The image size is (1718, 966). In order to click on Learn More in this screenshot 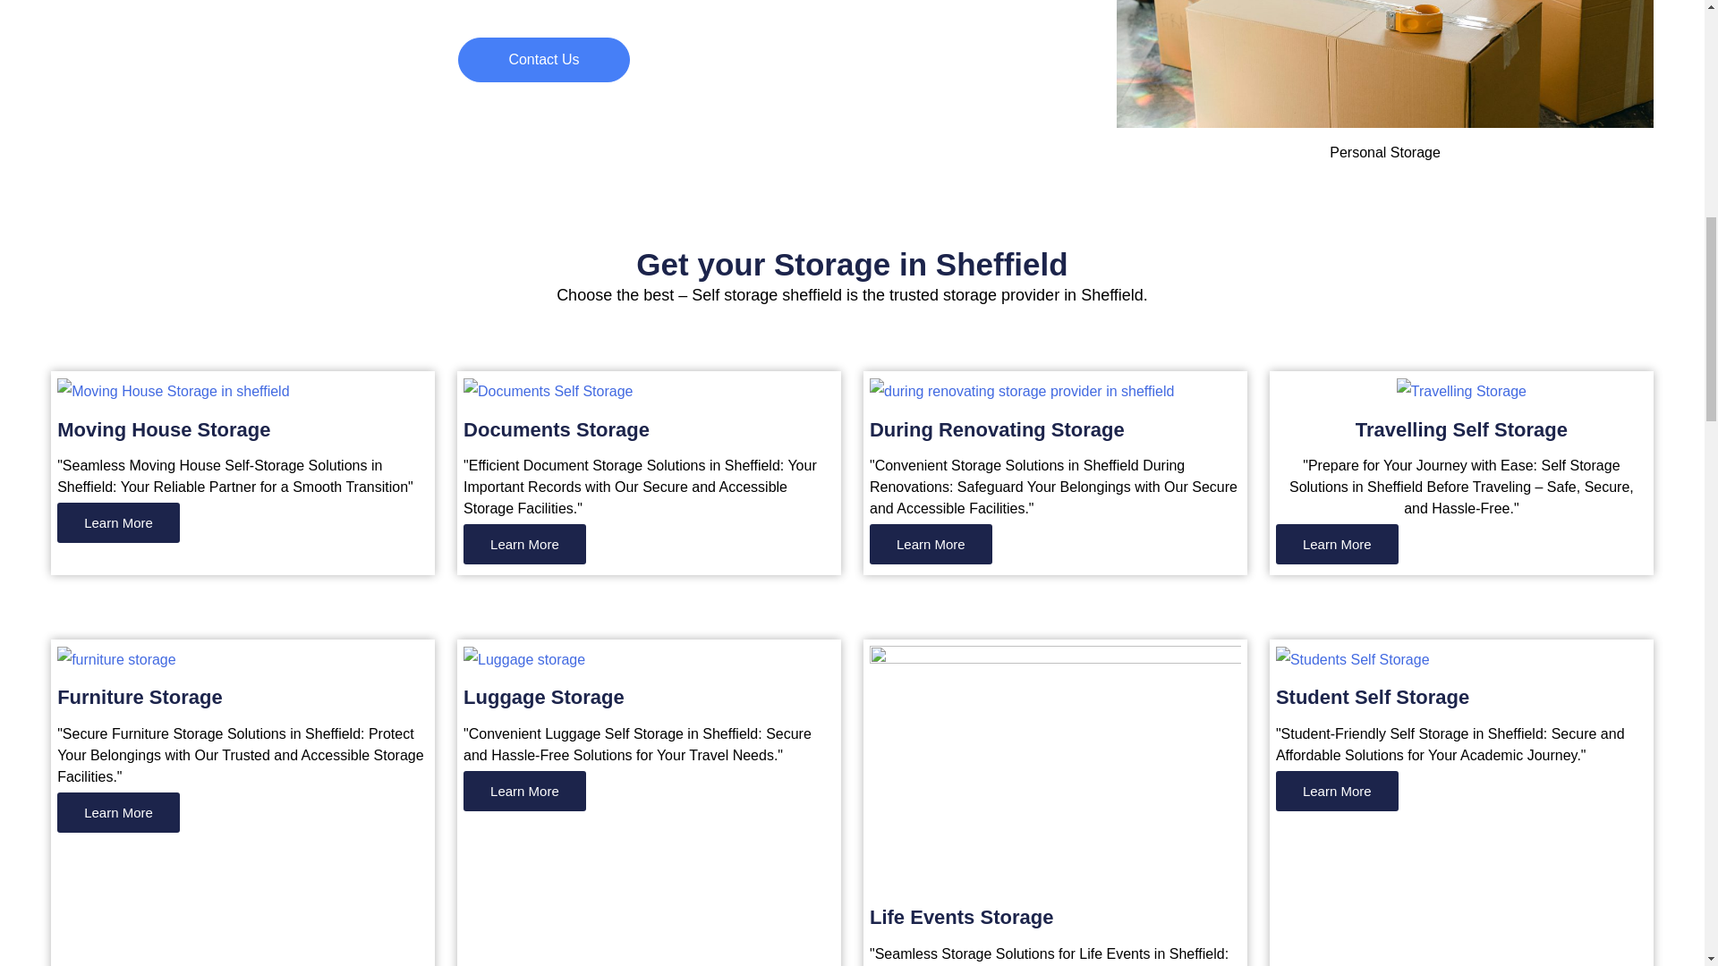, I will do `click(118, 522)`.